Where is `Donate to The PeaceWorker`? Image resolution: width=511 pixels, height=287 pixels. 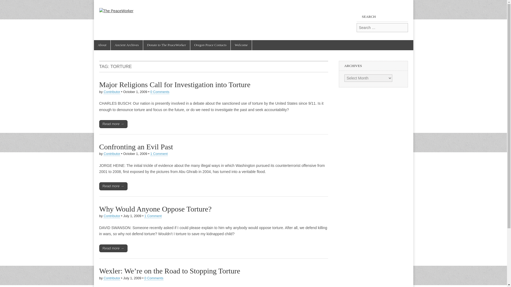 Donate to The PeaceWorker is located at coordinates (167, 45).